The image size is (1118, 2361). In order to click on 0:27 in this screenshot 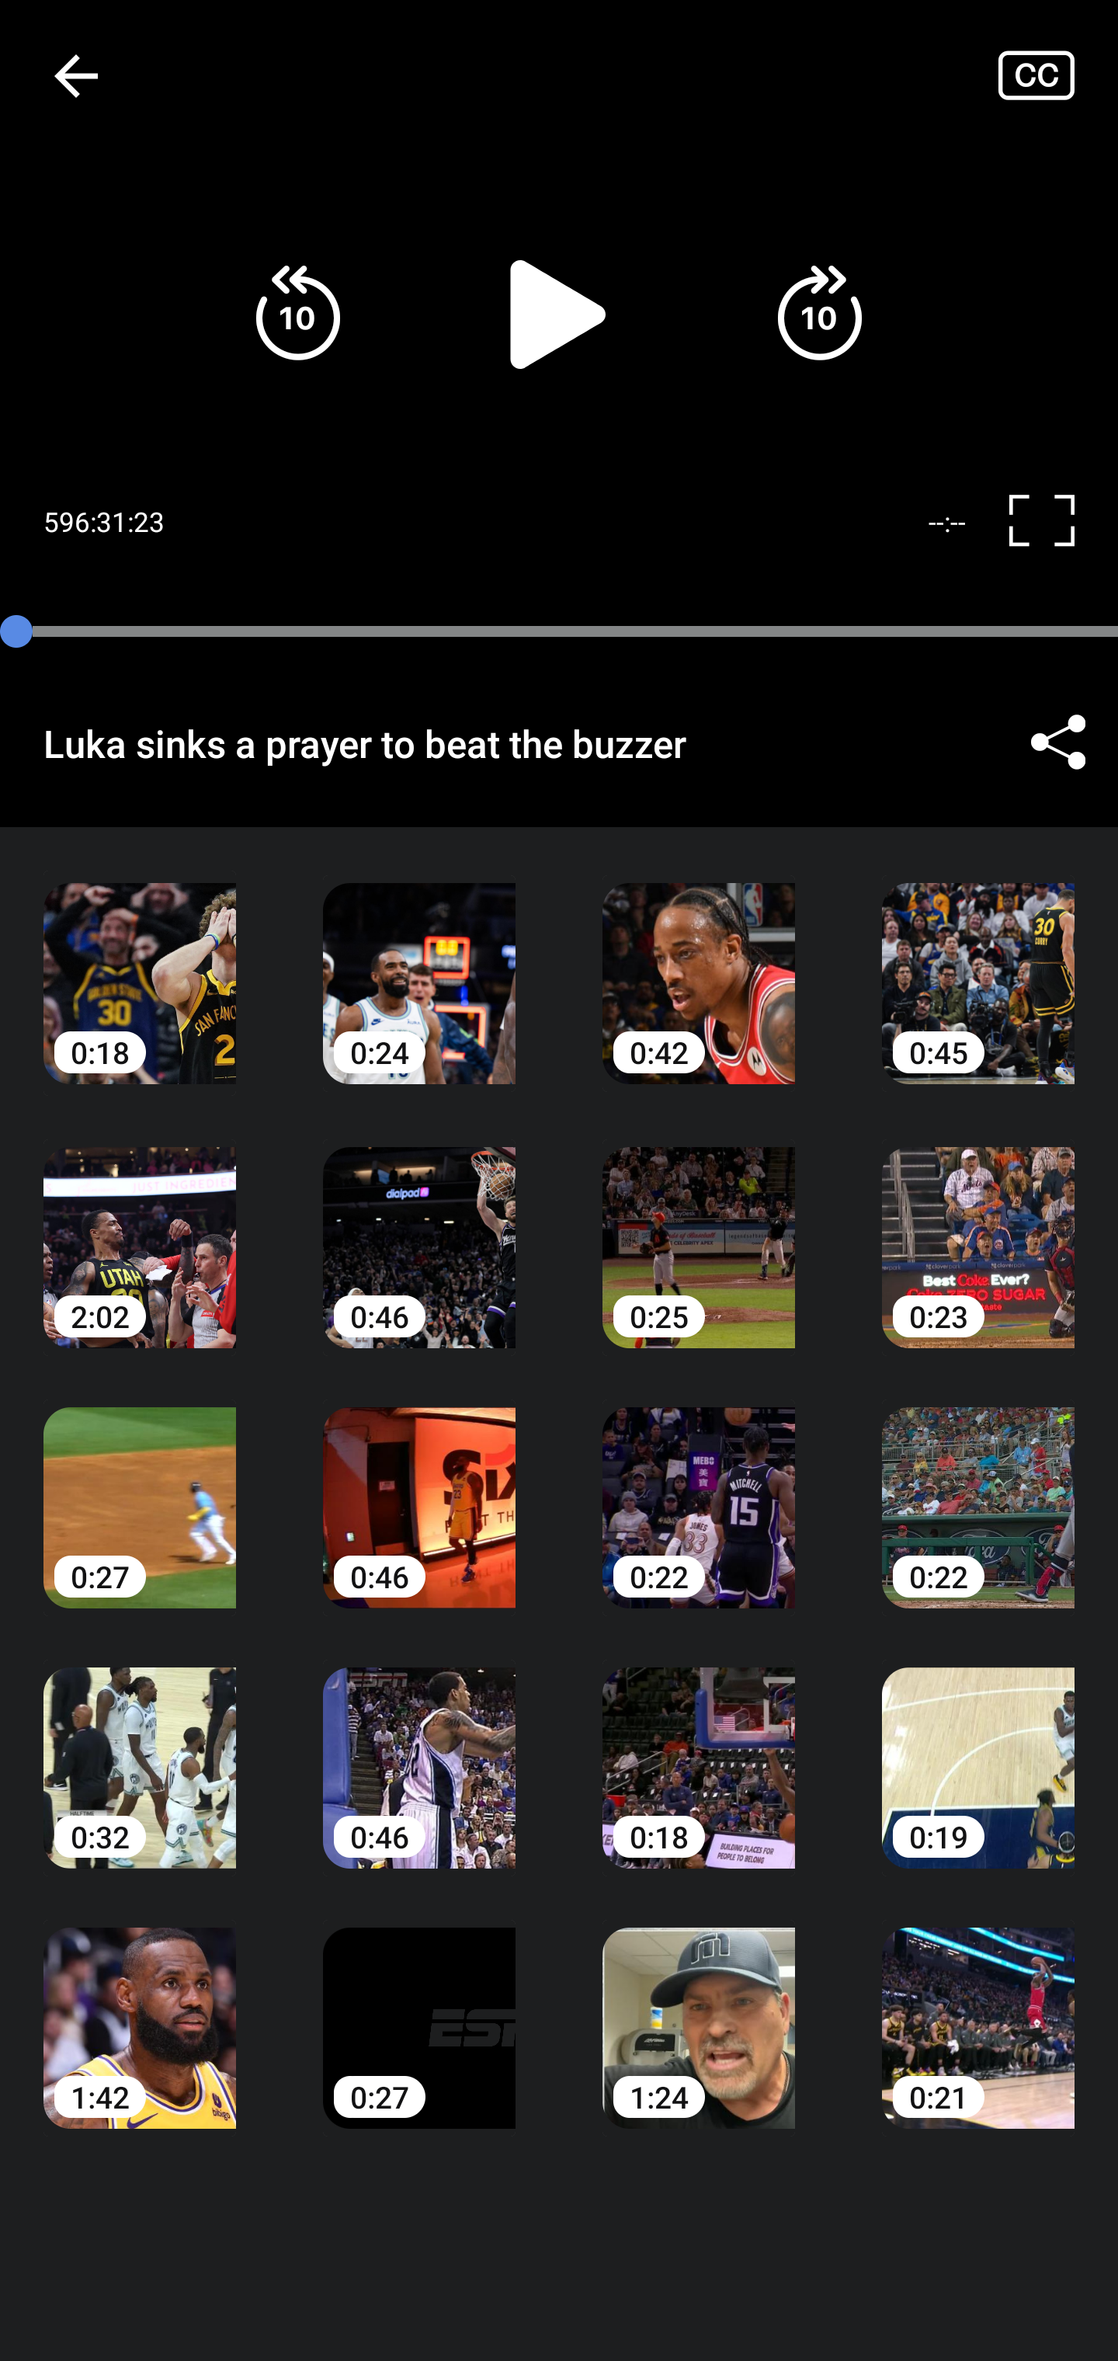, I will do `click(419, 2007)`.